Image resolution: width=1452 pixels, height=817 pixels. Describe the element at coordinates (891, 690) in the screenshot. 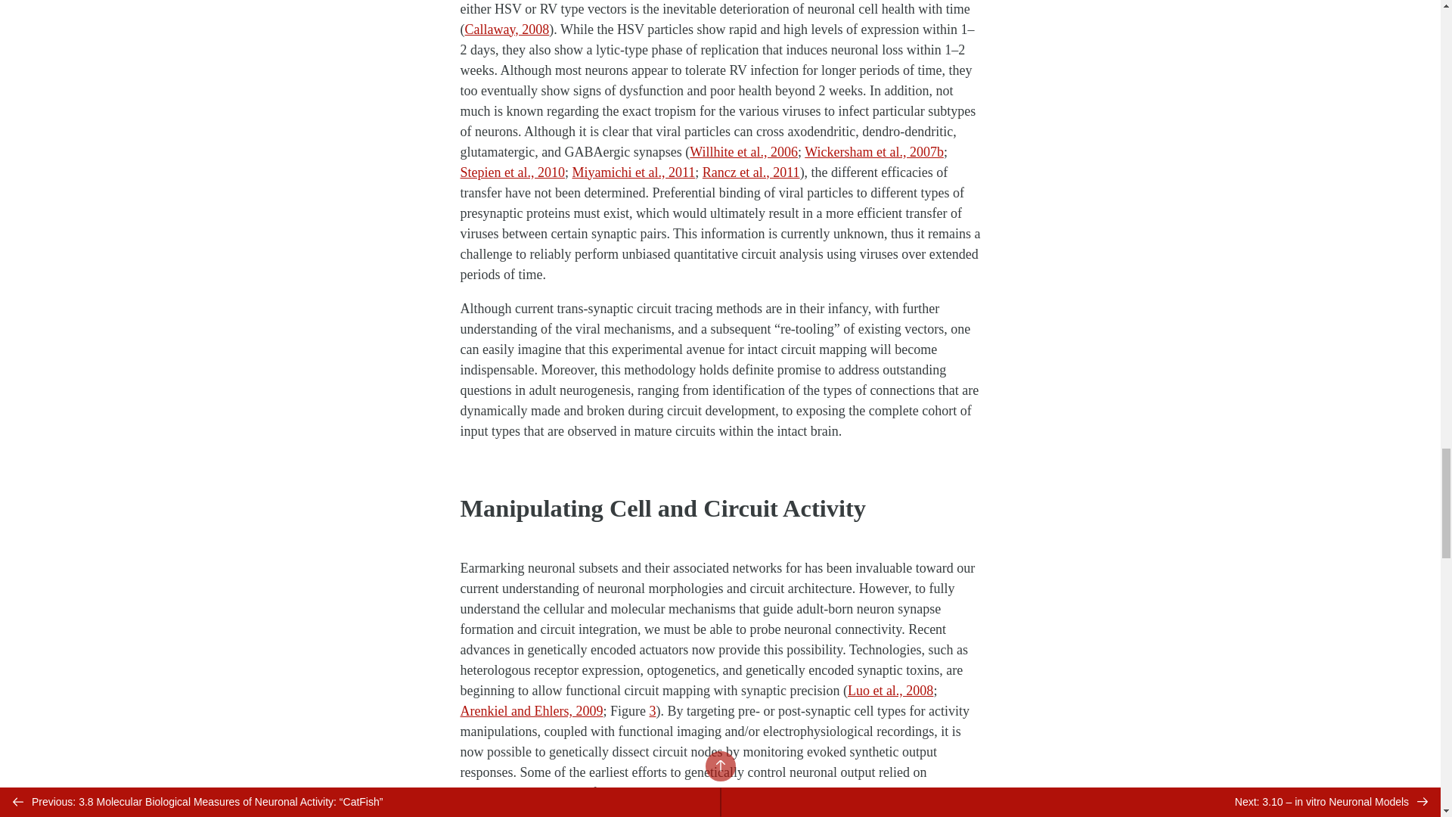

I see `Luo et al., 2008` at that location.